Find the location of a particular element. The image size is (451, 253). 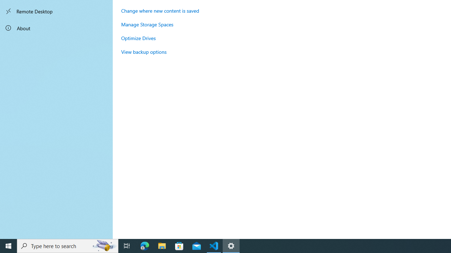

View backup options is located at coordinates (144, 52).